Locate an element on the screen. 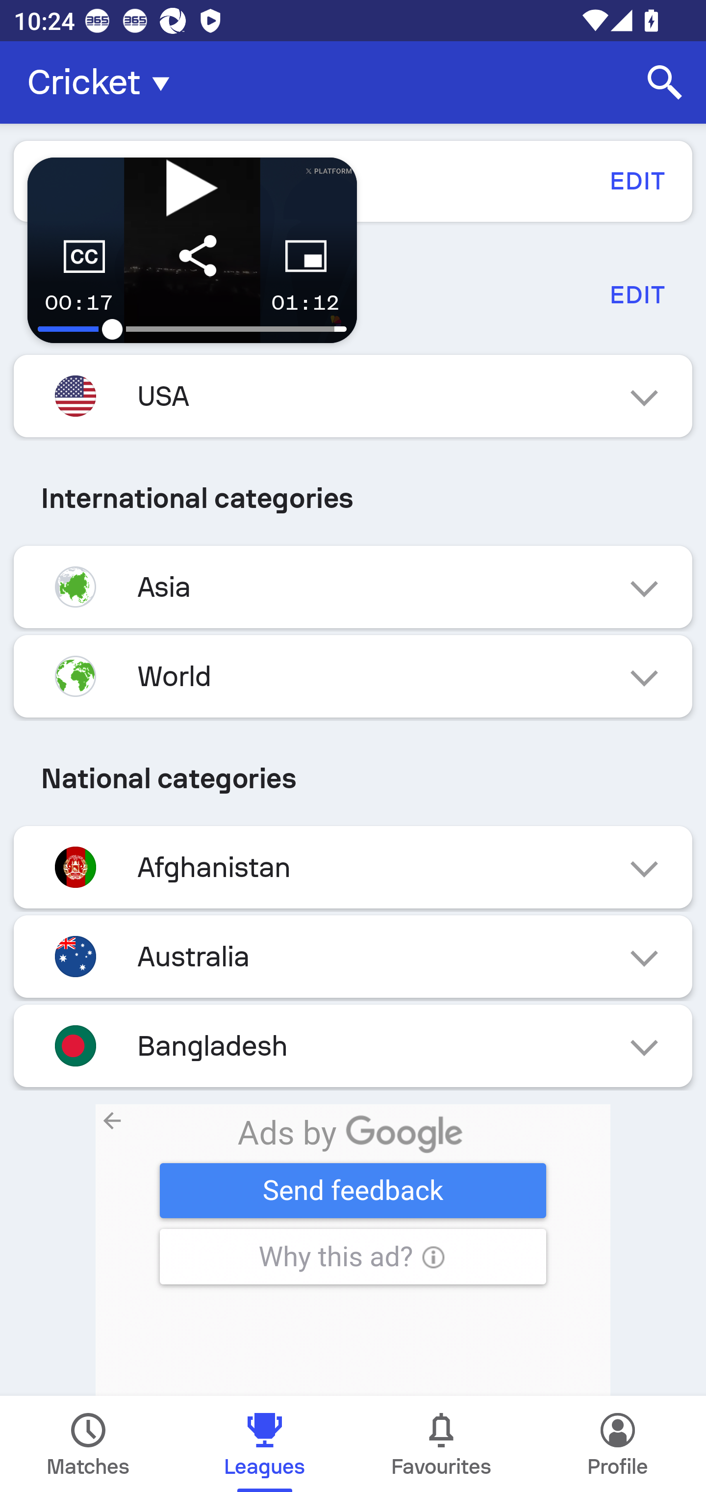 This screenshot has height=1492, width=706. Matches is located at coordinates (88, 1444).